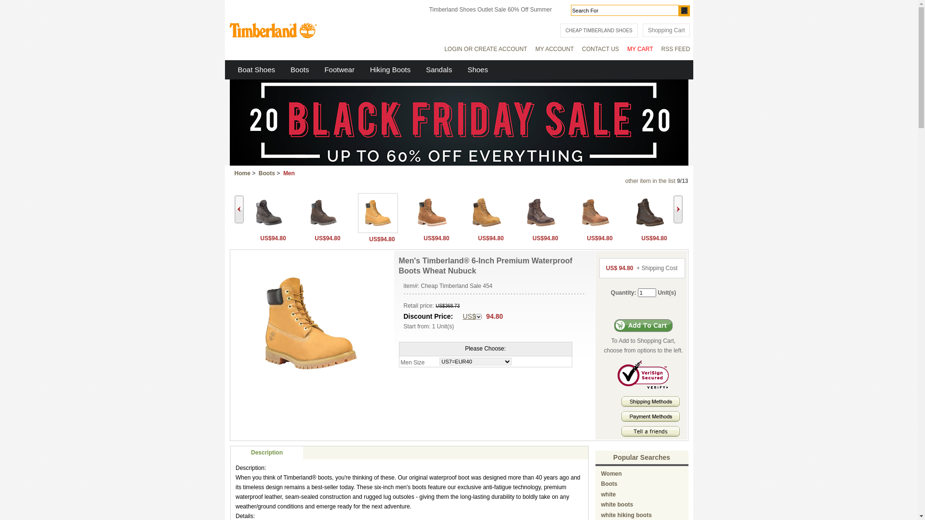  What do you see at coordinates (472, 317) in the screenshot?
I see `US$` at bounding box center [472, 317].